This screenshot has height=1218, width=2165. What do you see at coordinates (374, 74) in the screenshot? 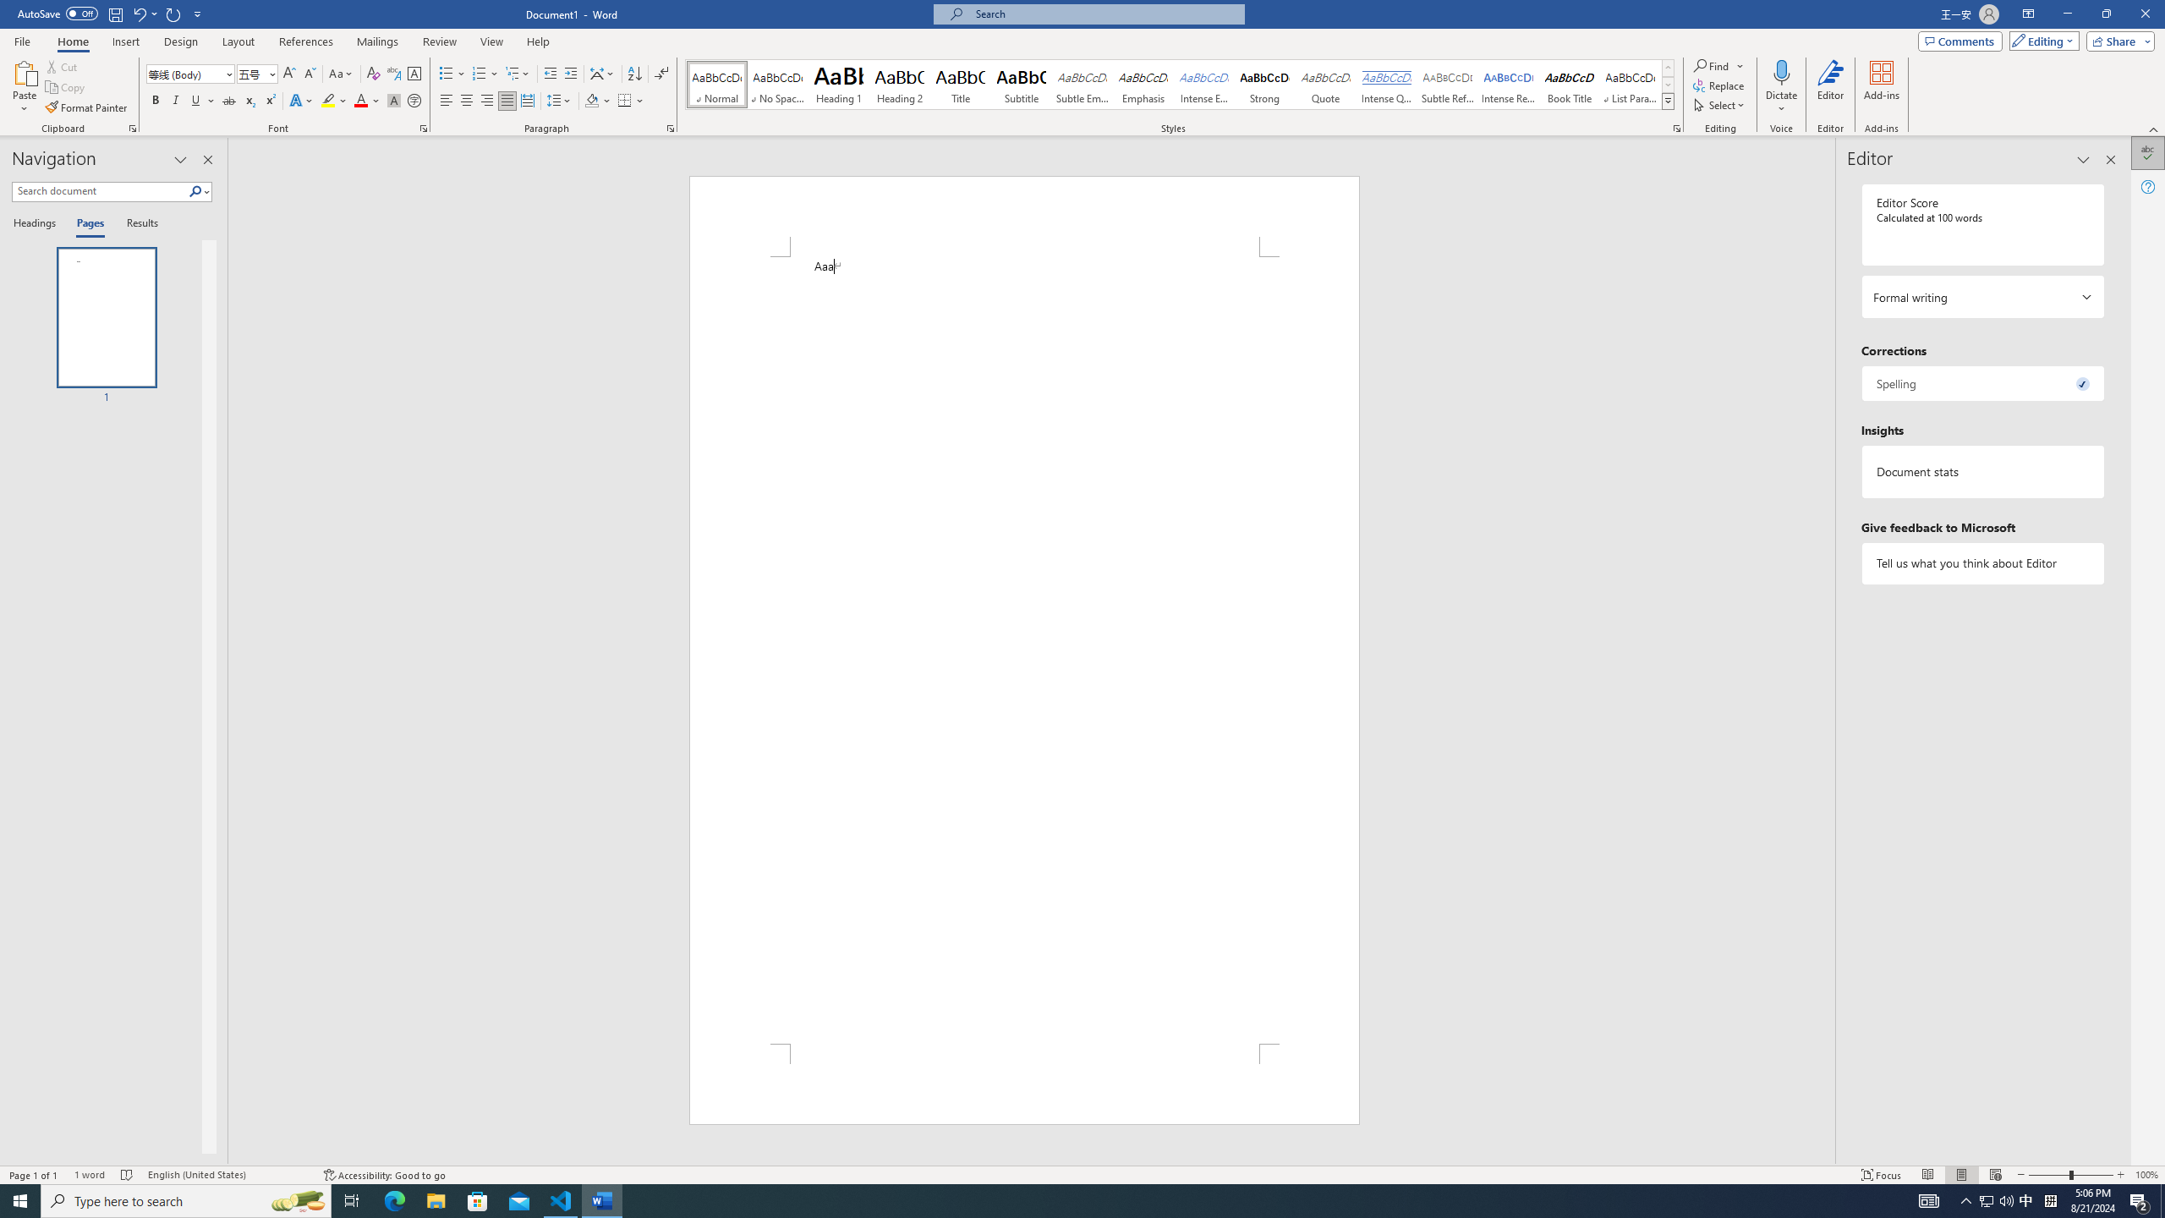
I see `Clear Formatting` at bounding box center [374, 74].